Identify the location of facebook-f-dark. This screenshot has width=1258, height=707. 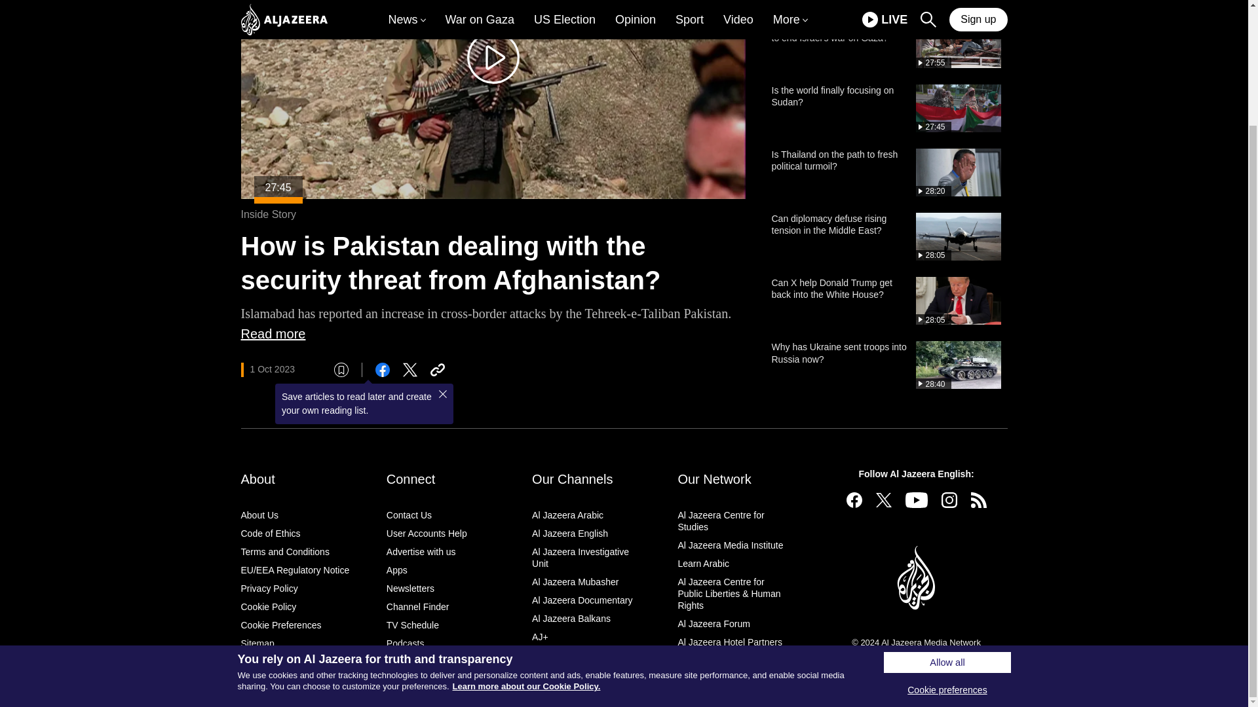
(854, 500).